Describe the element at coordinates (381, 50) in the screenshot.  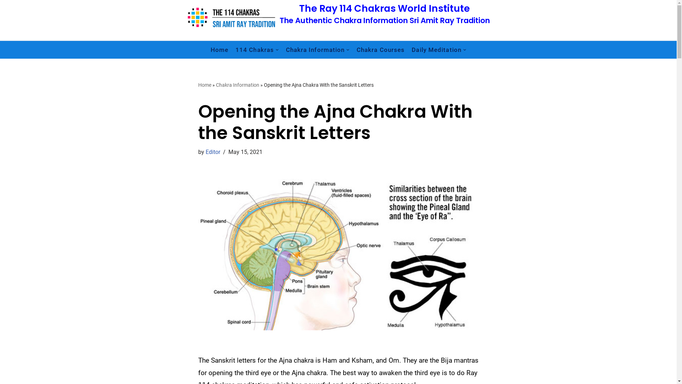
I see `Chakra Courses` at that location.